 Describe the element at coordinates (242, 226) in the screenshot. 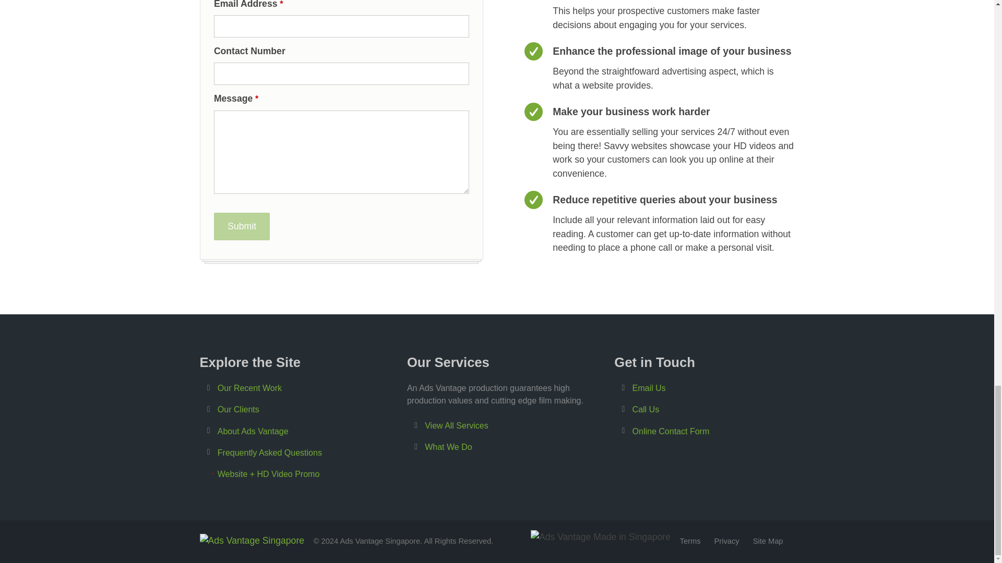

I see `Submit` at that location.